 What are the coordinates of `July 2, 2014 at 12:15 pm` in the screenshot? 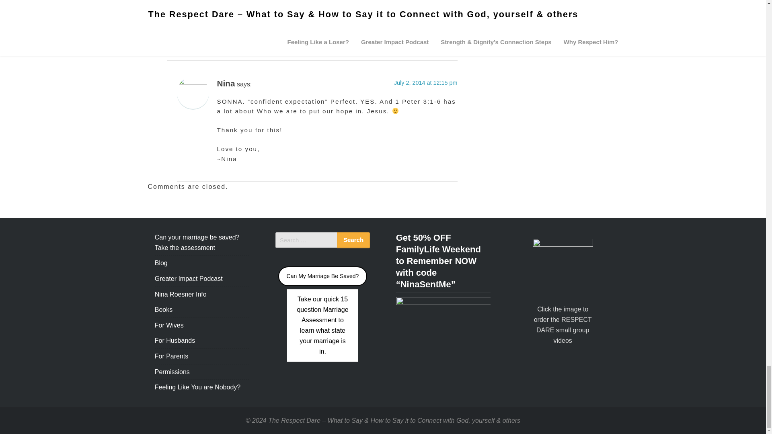 It's located at (425, 82).